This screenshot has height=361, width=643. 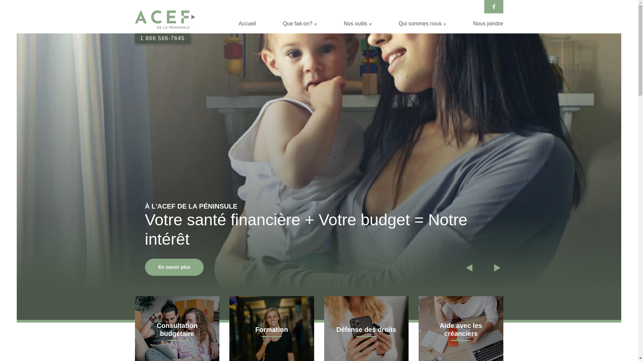 I want to click on Nos outils, so click(x=358, y=23).